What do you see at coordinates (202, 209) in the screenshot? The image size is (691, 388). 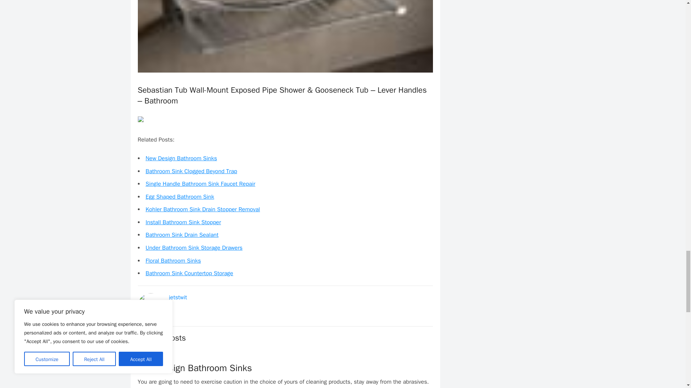 I see `Kohler Bathroom Sink Drain Stopper Removal` at bounding box center [202, 209].